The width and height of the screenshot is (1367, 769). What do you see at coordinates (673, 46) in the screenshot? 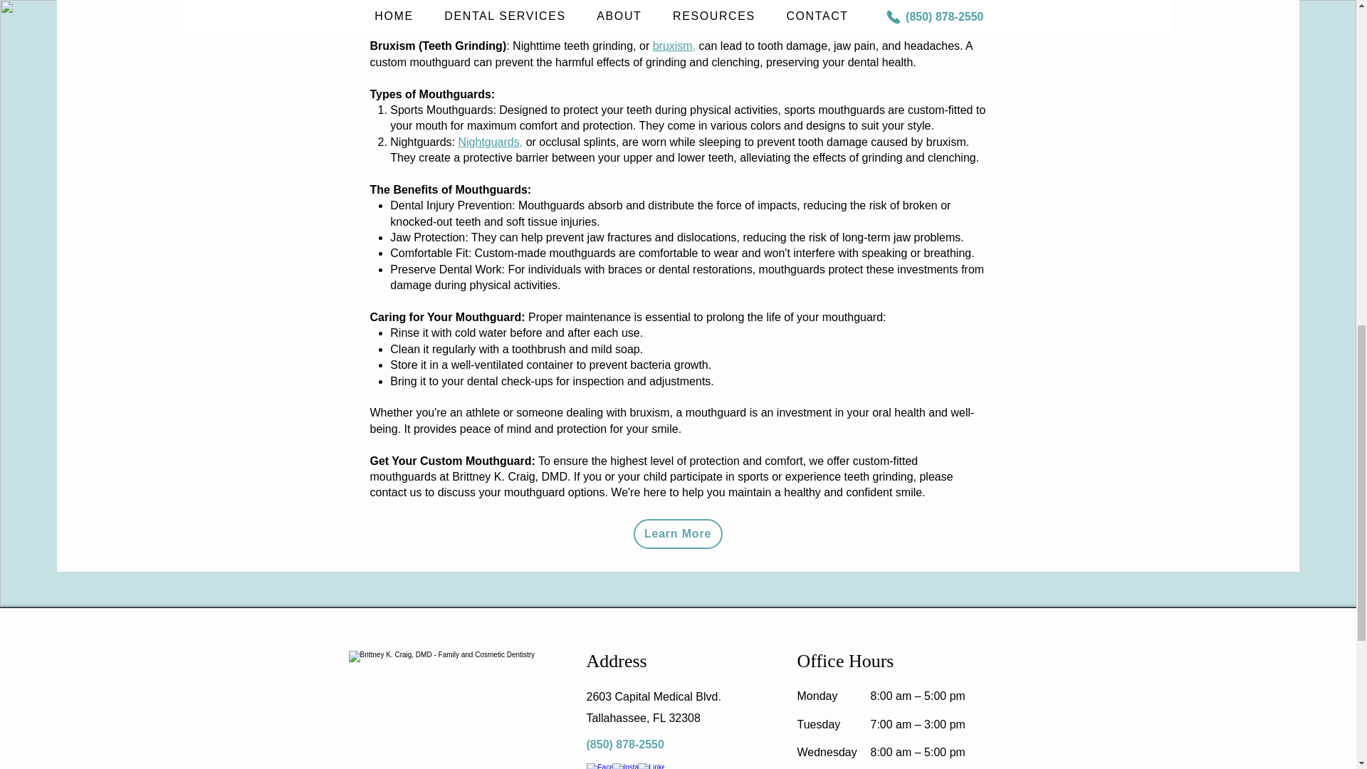
I see `Nightguards` at bounding box center [673, 46].